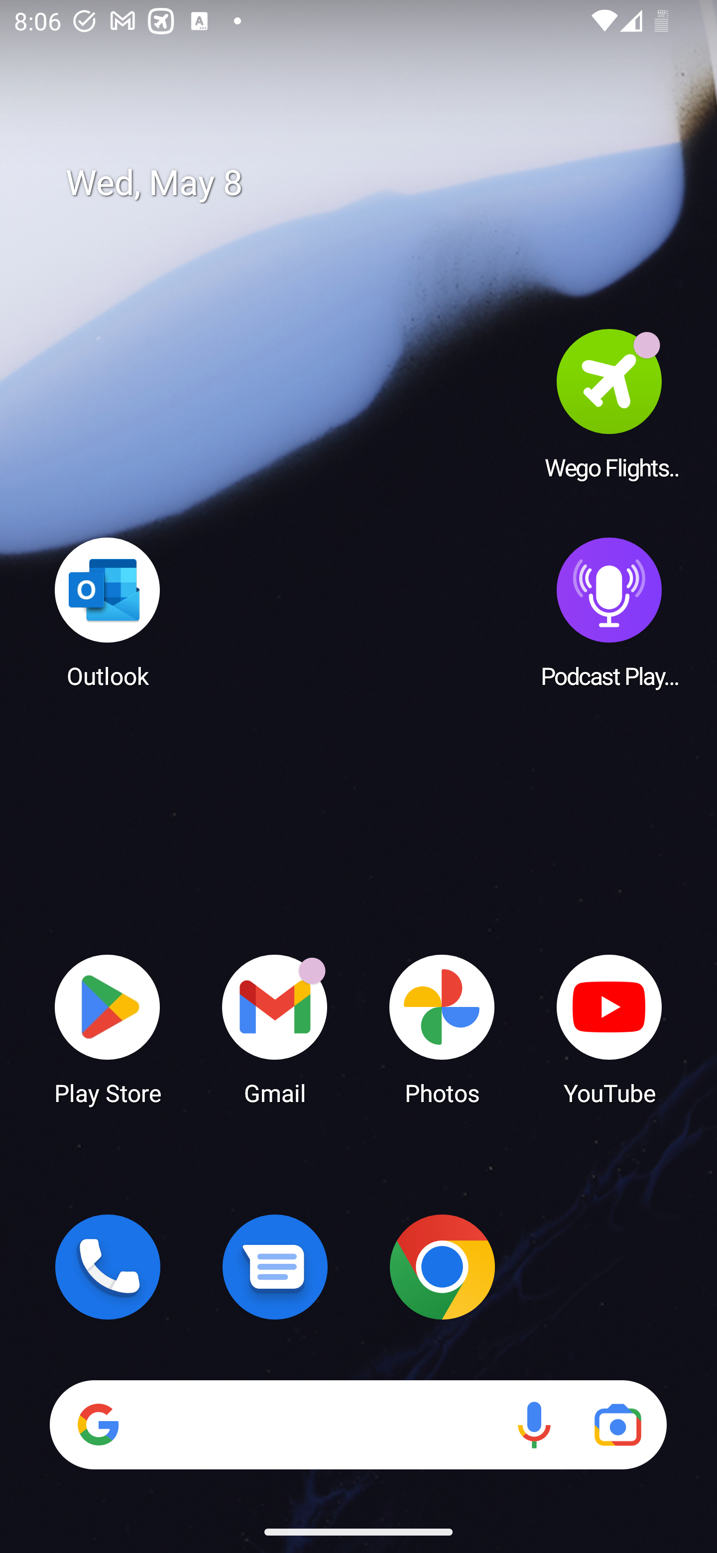  I want to click on YouTube, so click(609, 1028).